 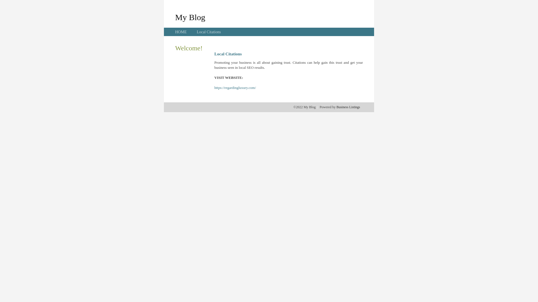 What do you see at coordinates (181, 32) in the screenshot?
I see `HOME` at bounding box center [181, 32].